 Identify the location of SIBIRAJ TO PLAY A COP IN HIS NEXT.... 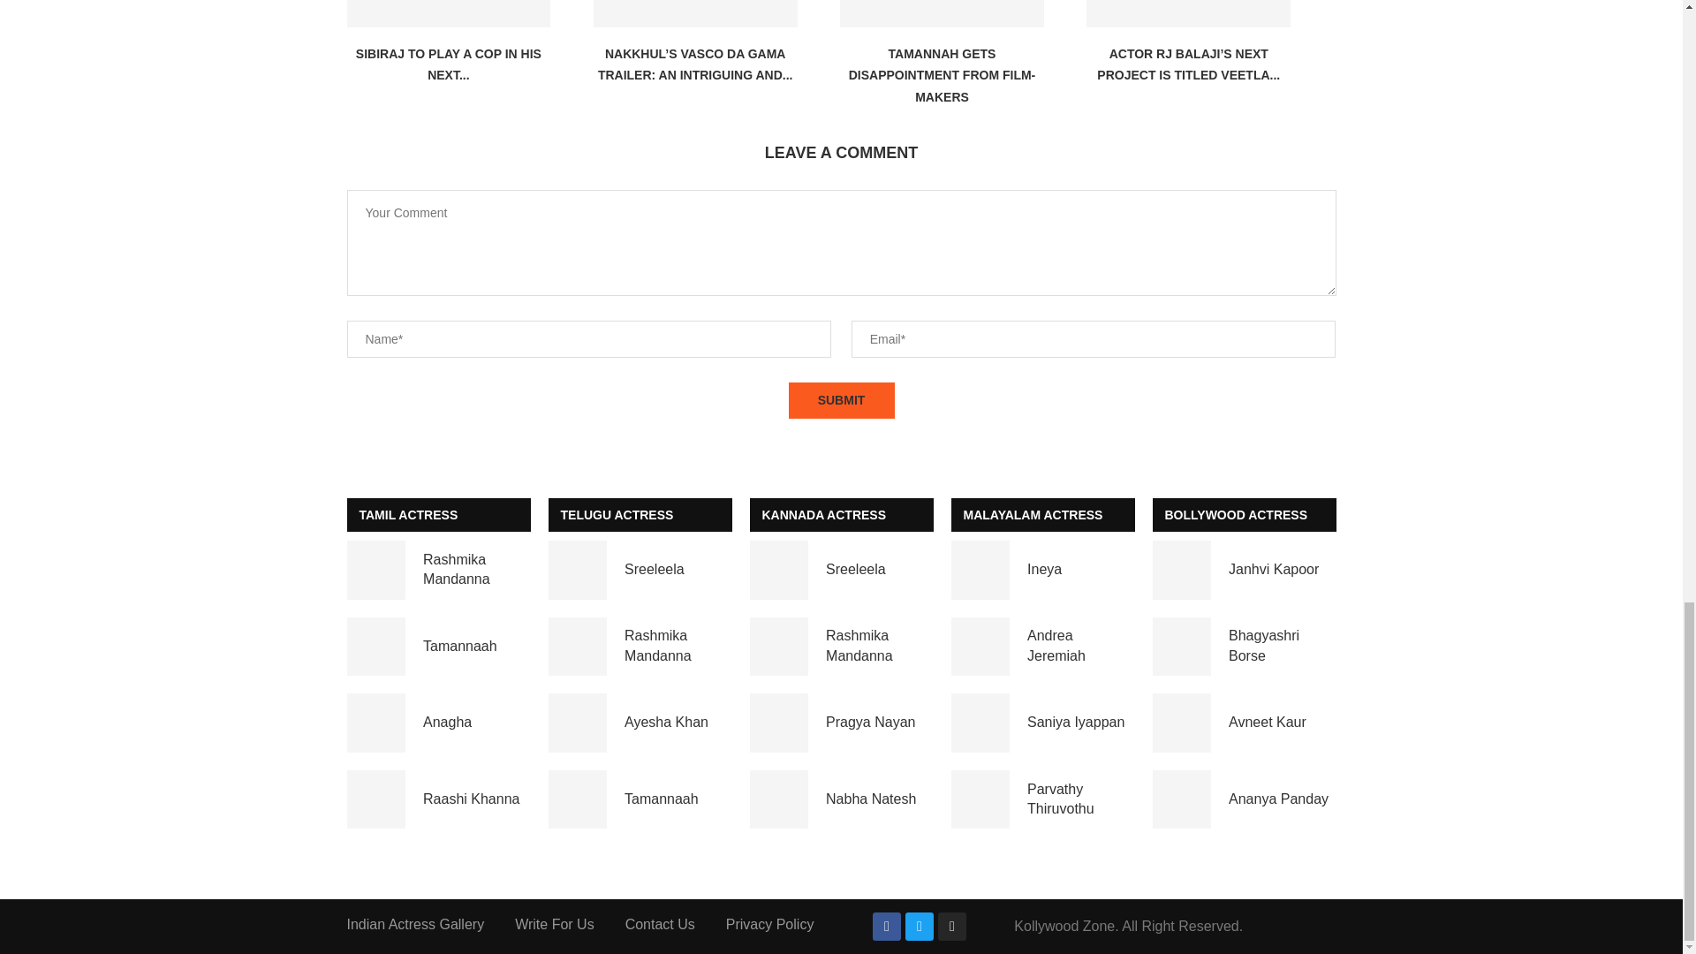
(449, 64).